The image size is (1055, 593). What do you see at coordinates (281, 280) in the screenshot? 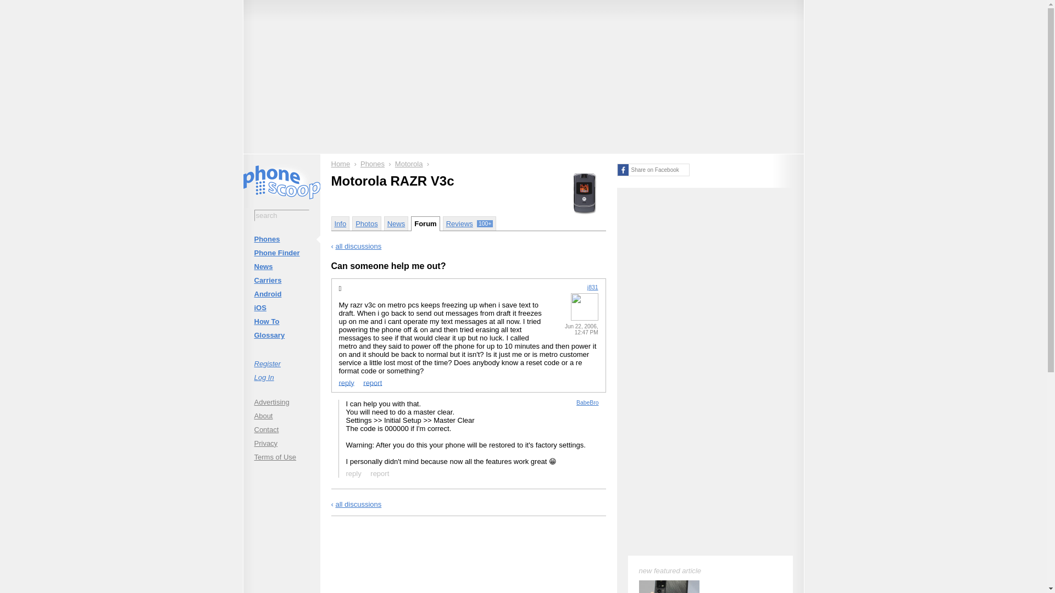
I see `Carriers` at bounding box center [281, 280].